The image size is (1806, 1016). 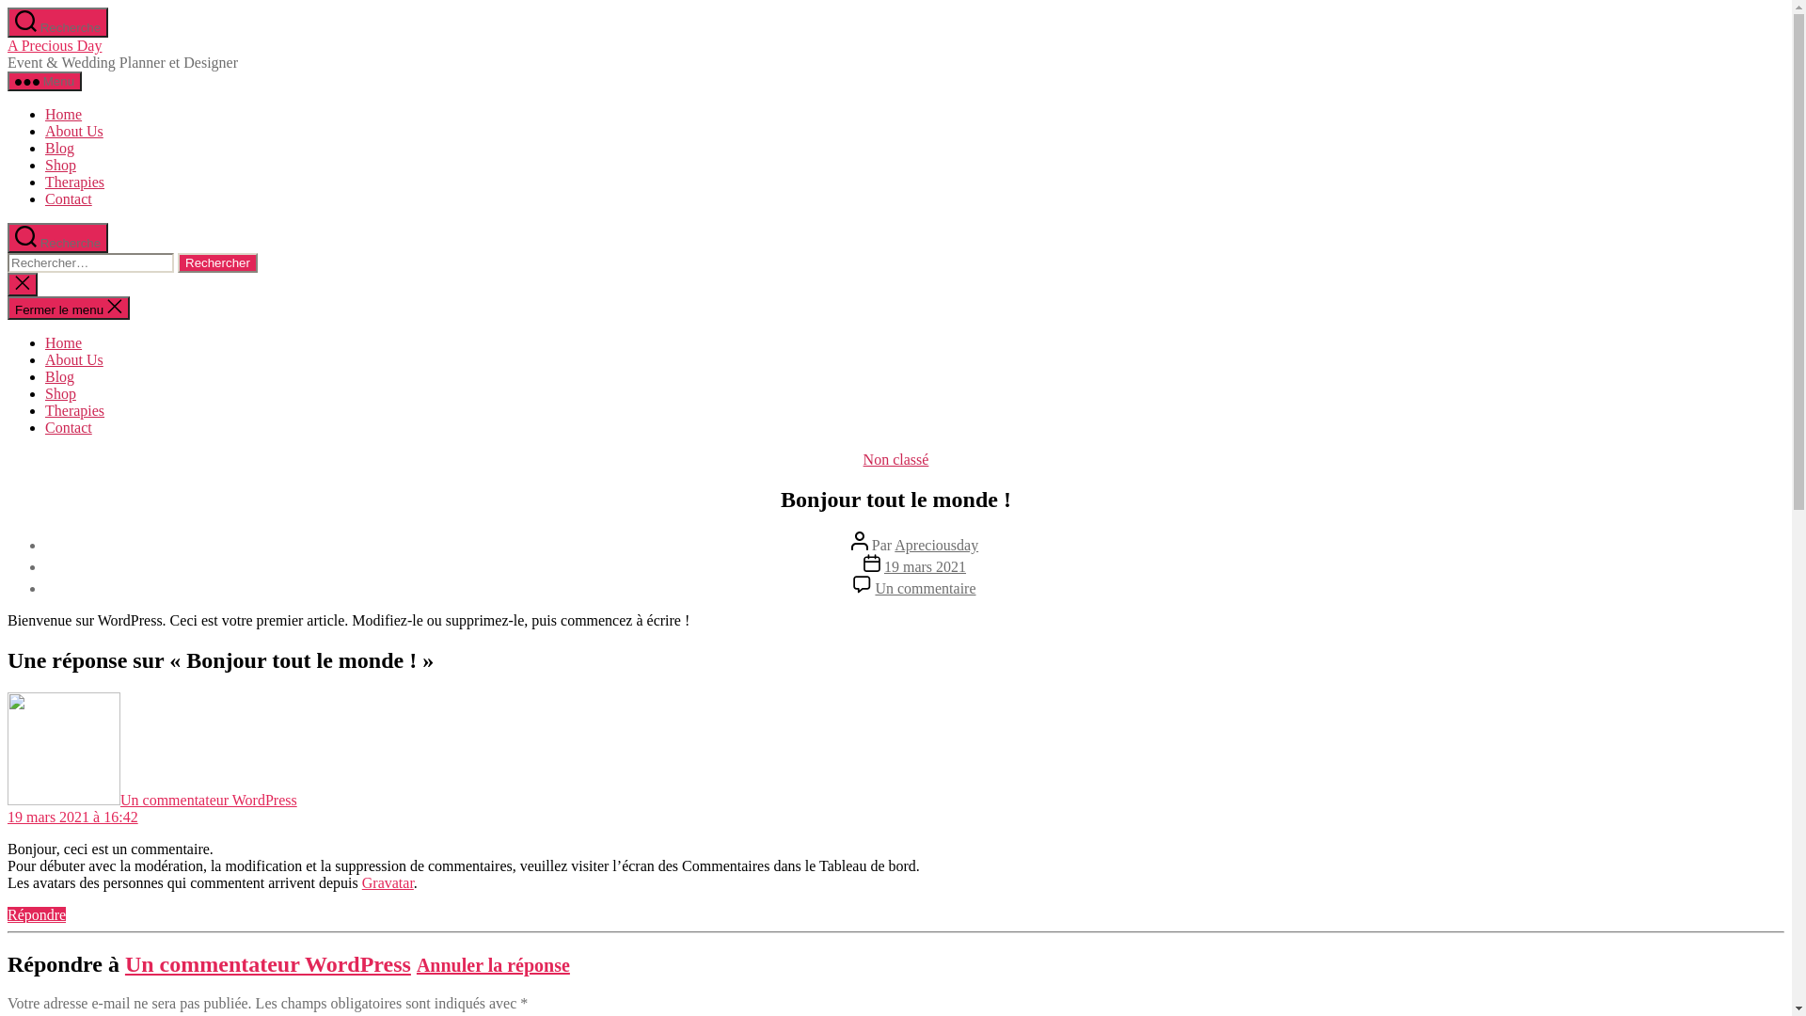 I want to click on 19 mars 2021, so click(x=926, y=566).